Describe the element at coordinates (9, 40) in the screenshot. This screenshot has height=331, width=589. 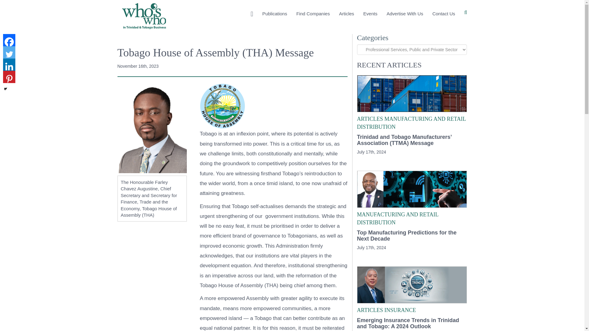
I see `Facebook` at that location.